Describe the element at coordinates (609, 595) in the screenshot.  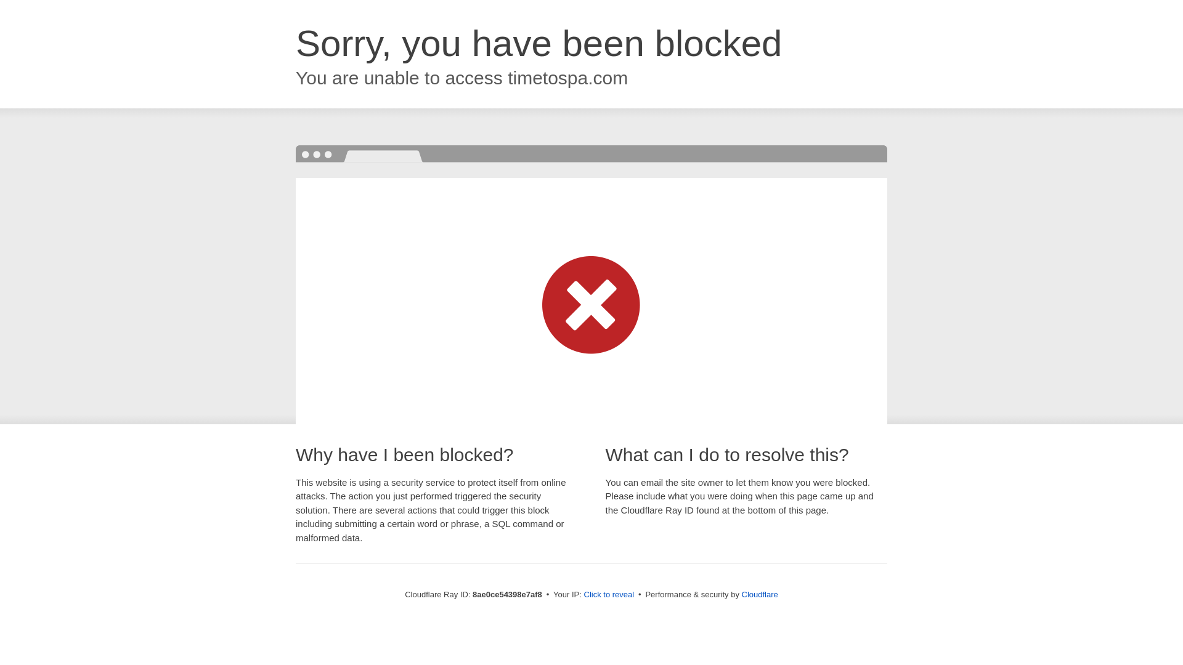
I see `Click to reveal` at that location.